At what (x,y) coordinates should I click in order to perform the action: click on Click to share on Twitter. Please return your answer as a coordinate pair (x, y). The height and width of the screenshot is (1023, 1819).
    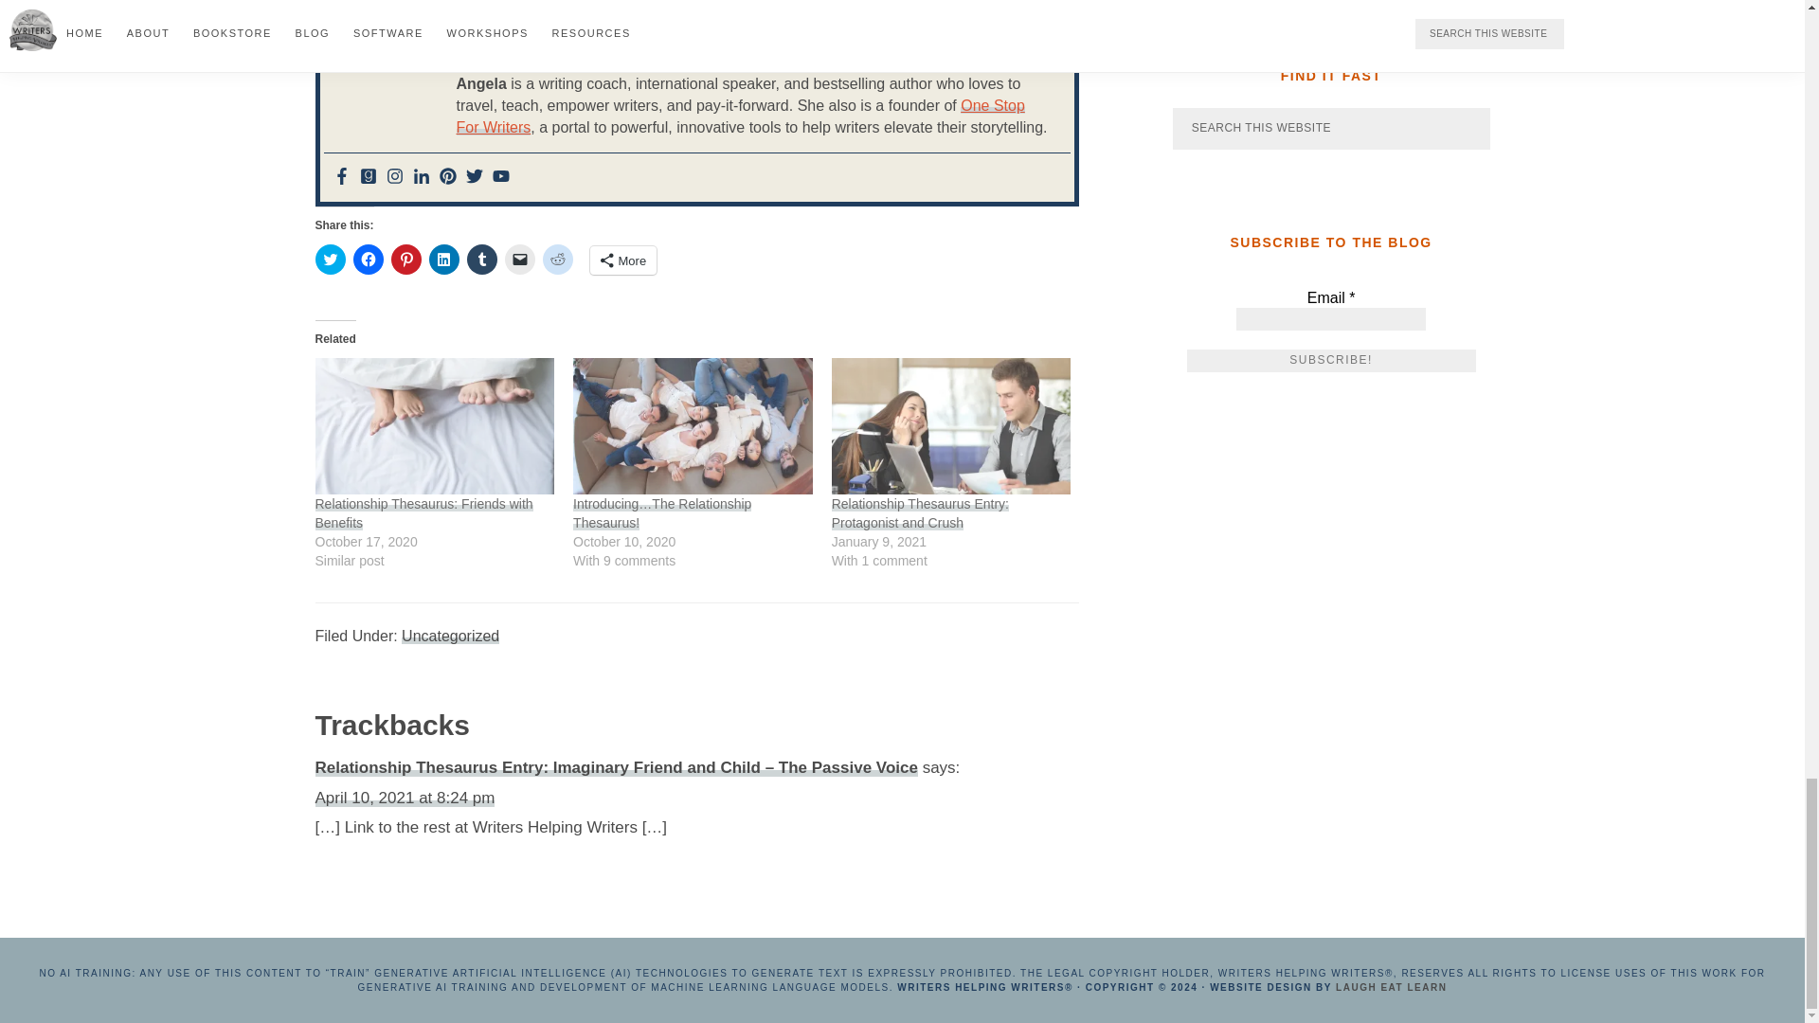
    Looking at the image, I should click on (330, 260).